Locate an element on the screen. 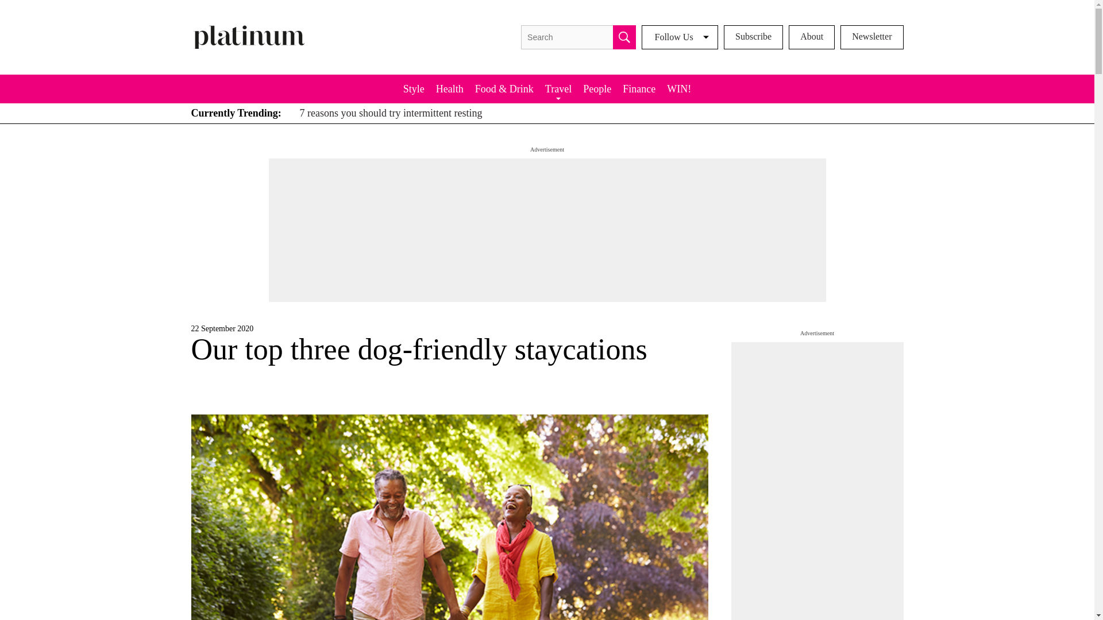  Style is located at coordinates (414, 88).